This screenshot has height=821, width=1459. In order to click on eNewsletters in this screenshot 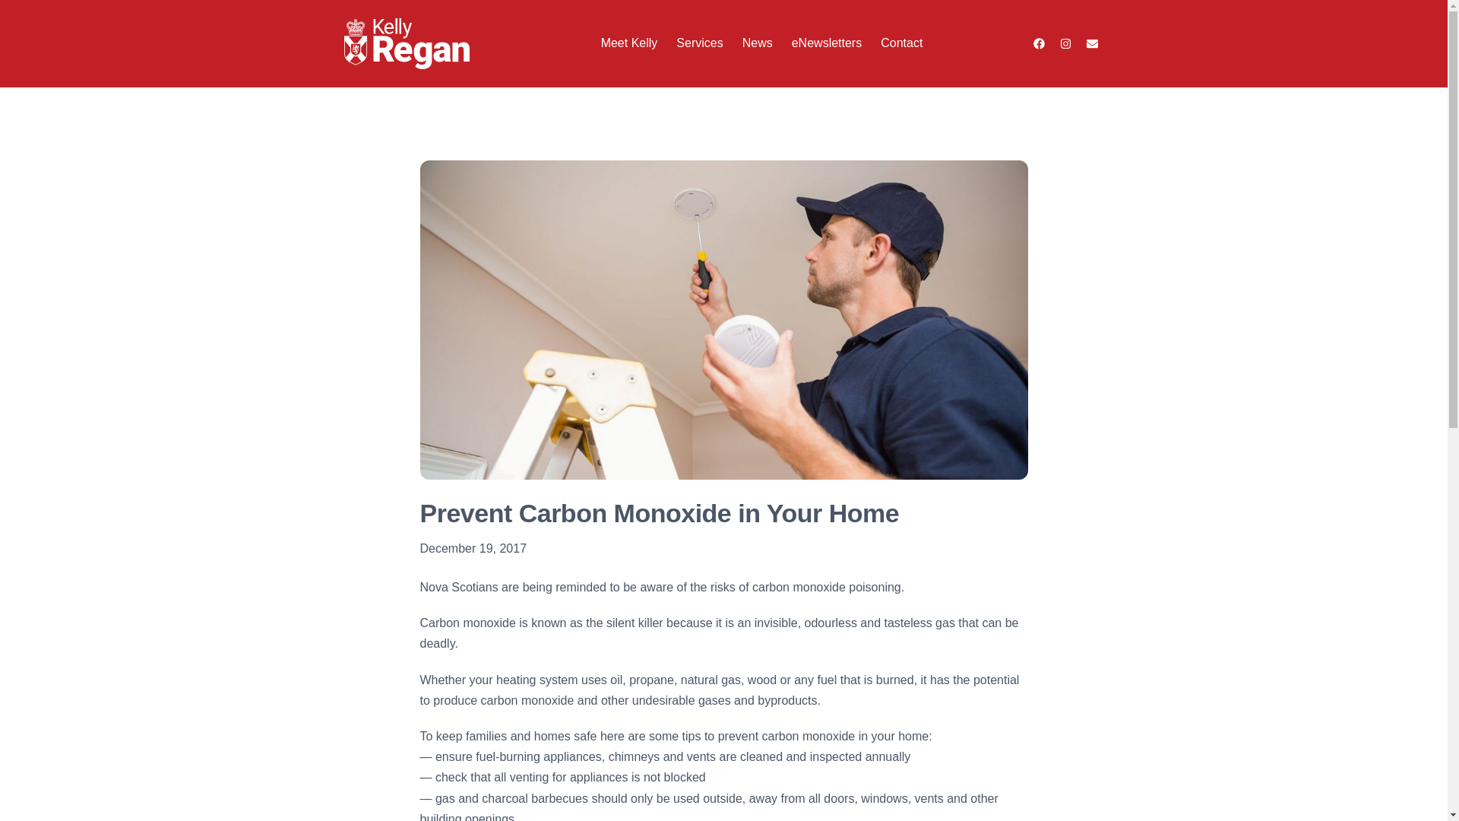, I will do `click(827, 43)`.